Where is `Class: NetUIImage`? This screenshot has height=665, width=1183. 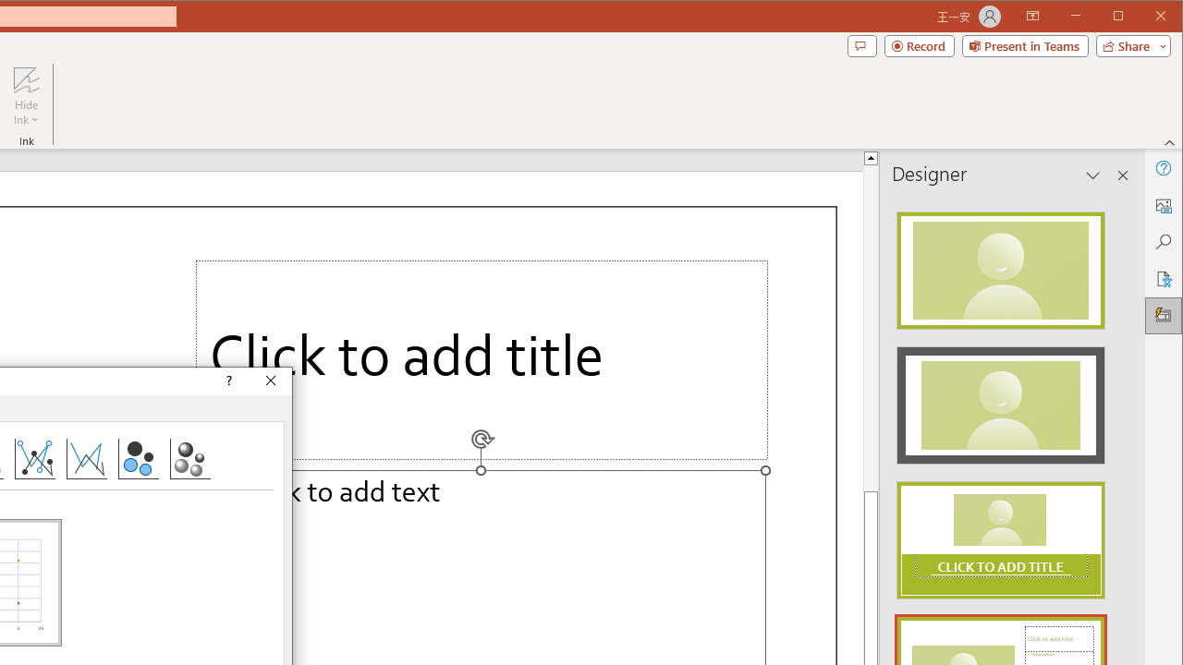
Class: NetUIImage is located at coordinates (1001, 540).